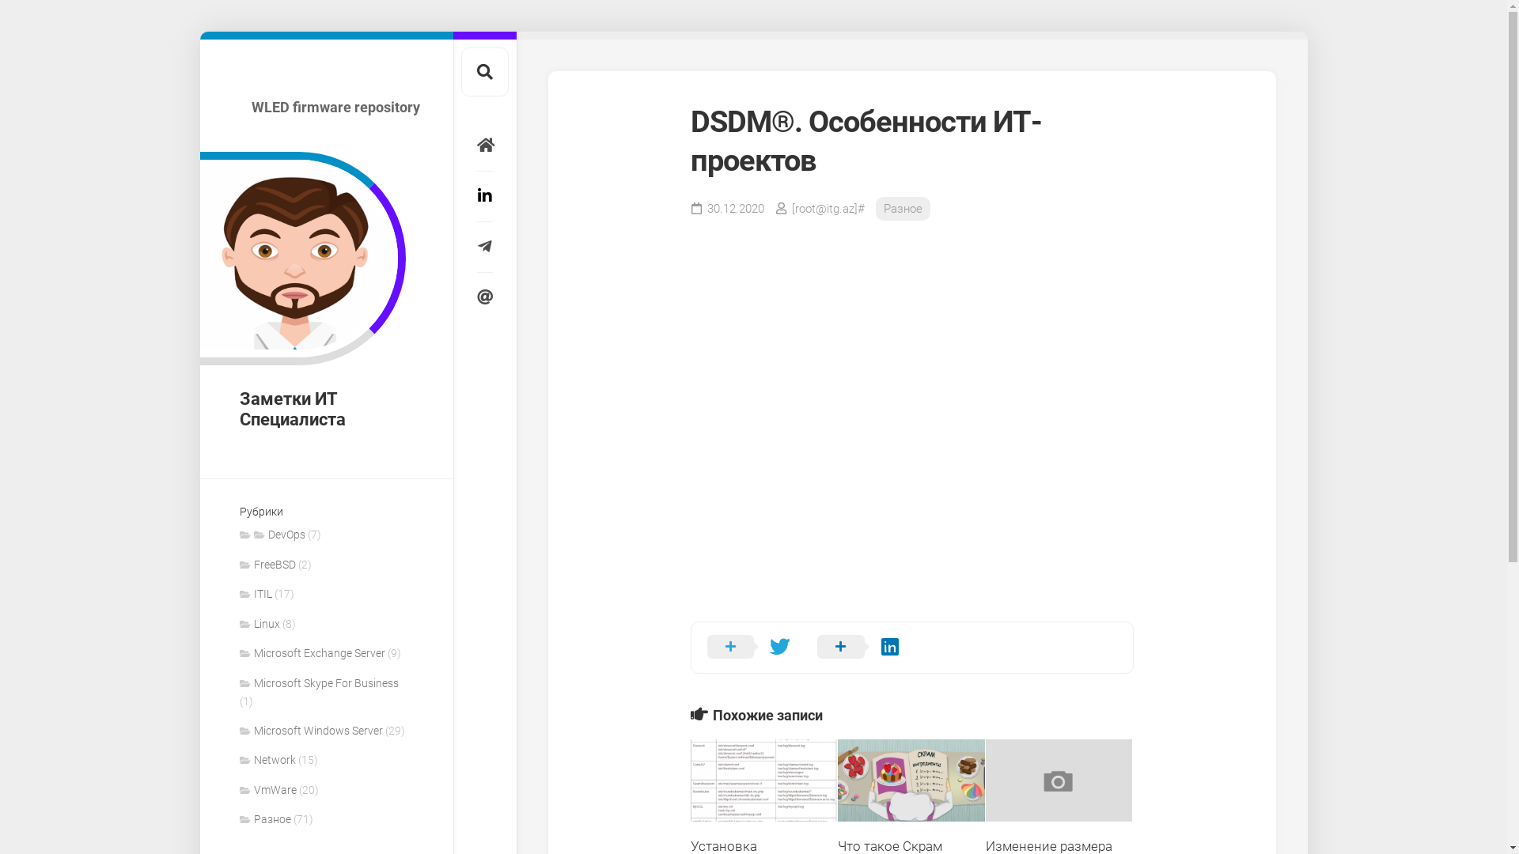  I want to click on DevOps, so click(278, 535).